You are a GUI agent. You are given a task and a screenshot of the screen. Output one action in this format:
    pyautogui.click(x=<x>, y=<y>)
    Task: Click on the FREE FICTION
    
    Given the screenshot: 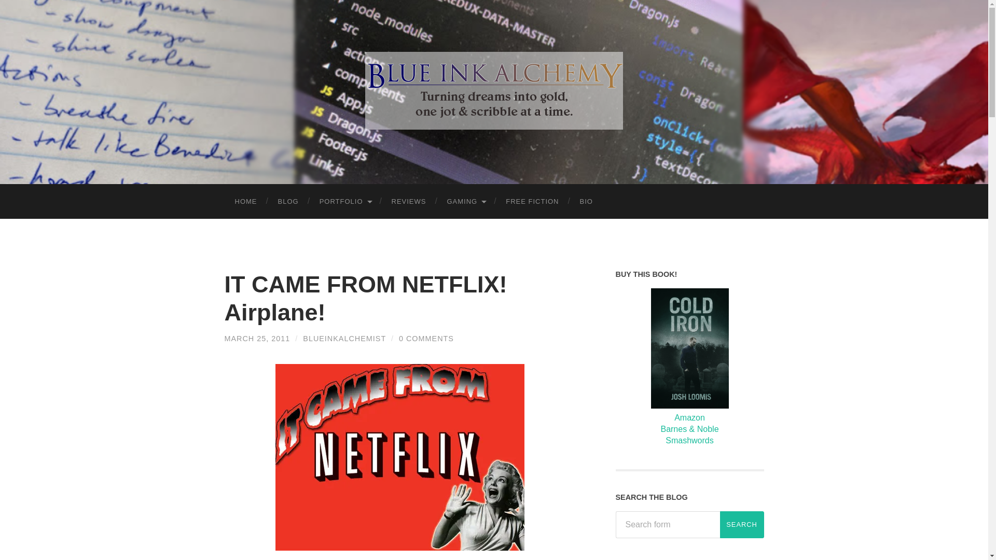 What is the action you would take?
    pyautogui.click(x=532, y=201)
    